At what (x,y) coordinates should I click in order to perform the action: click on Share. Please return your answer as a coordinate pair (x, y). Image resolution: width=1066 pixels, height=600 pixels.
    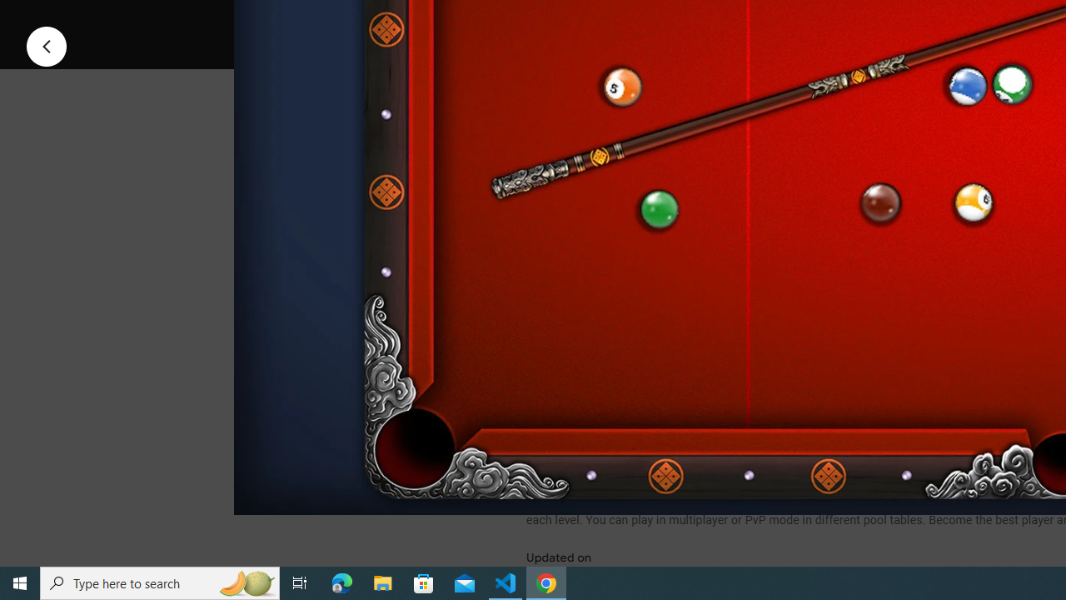
    Looking at the image, I should click on (741, 20).